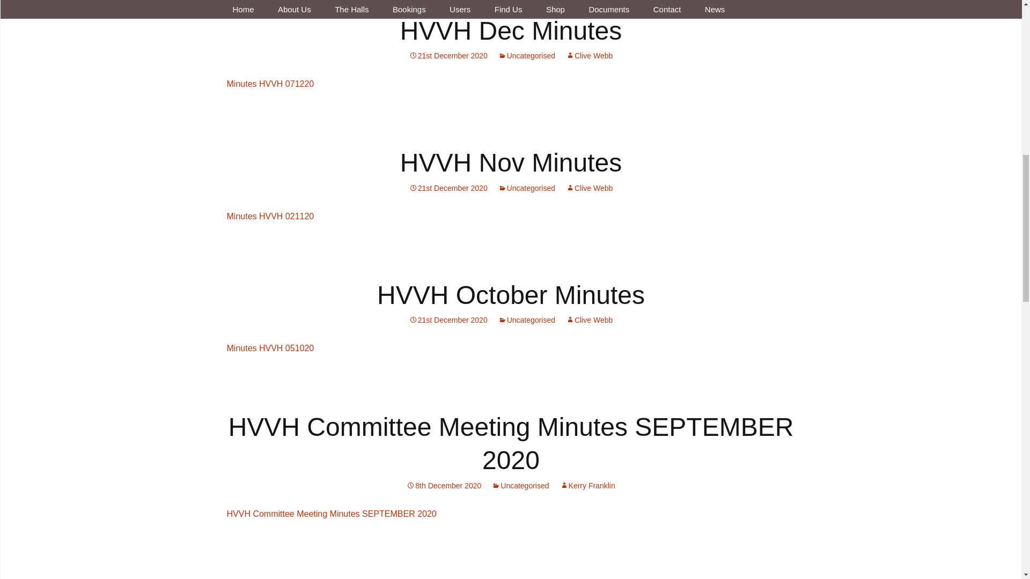 The width and height of the screenshot is (1030, 579). I want to click on HVVH Dec Minutes, so click(511, 31).